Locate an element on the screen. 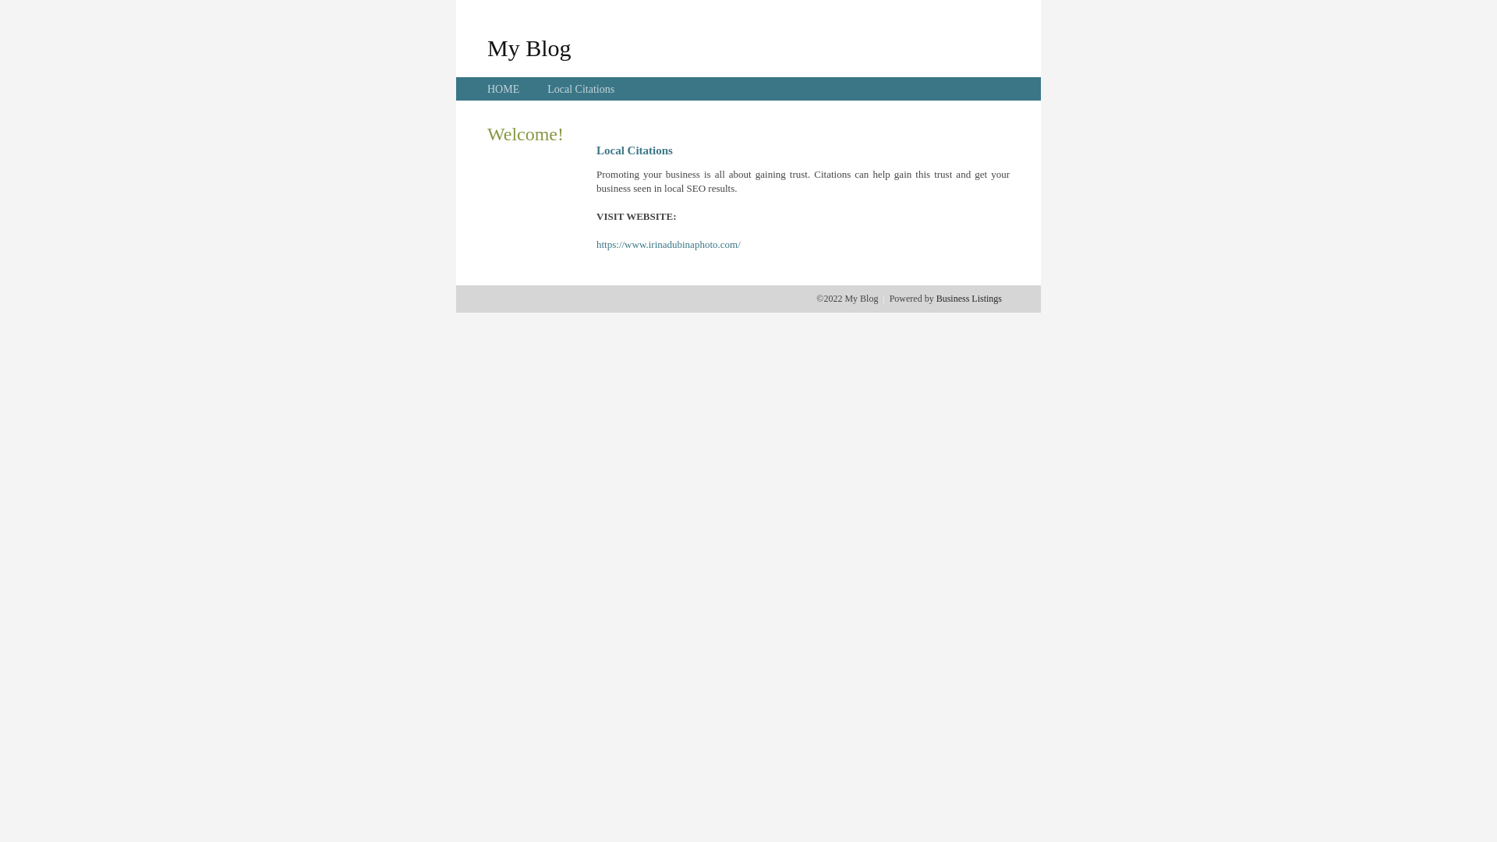  Local Citations is located at coordinates (581, 89).